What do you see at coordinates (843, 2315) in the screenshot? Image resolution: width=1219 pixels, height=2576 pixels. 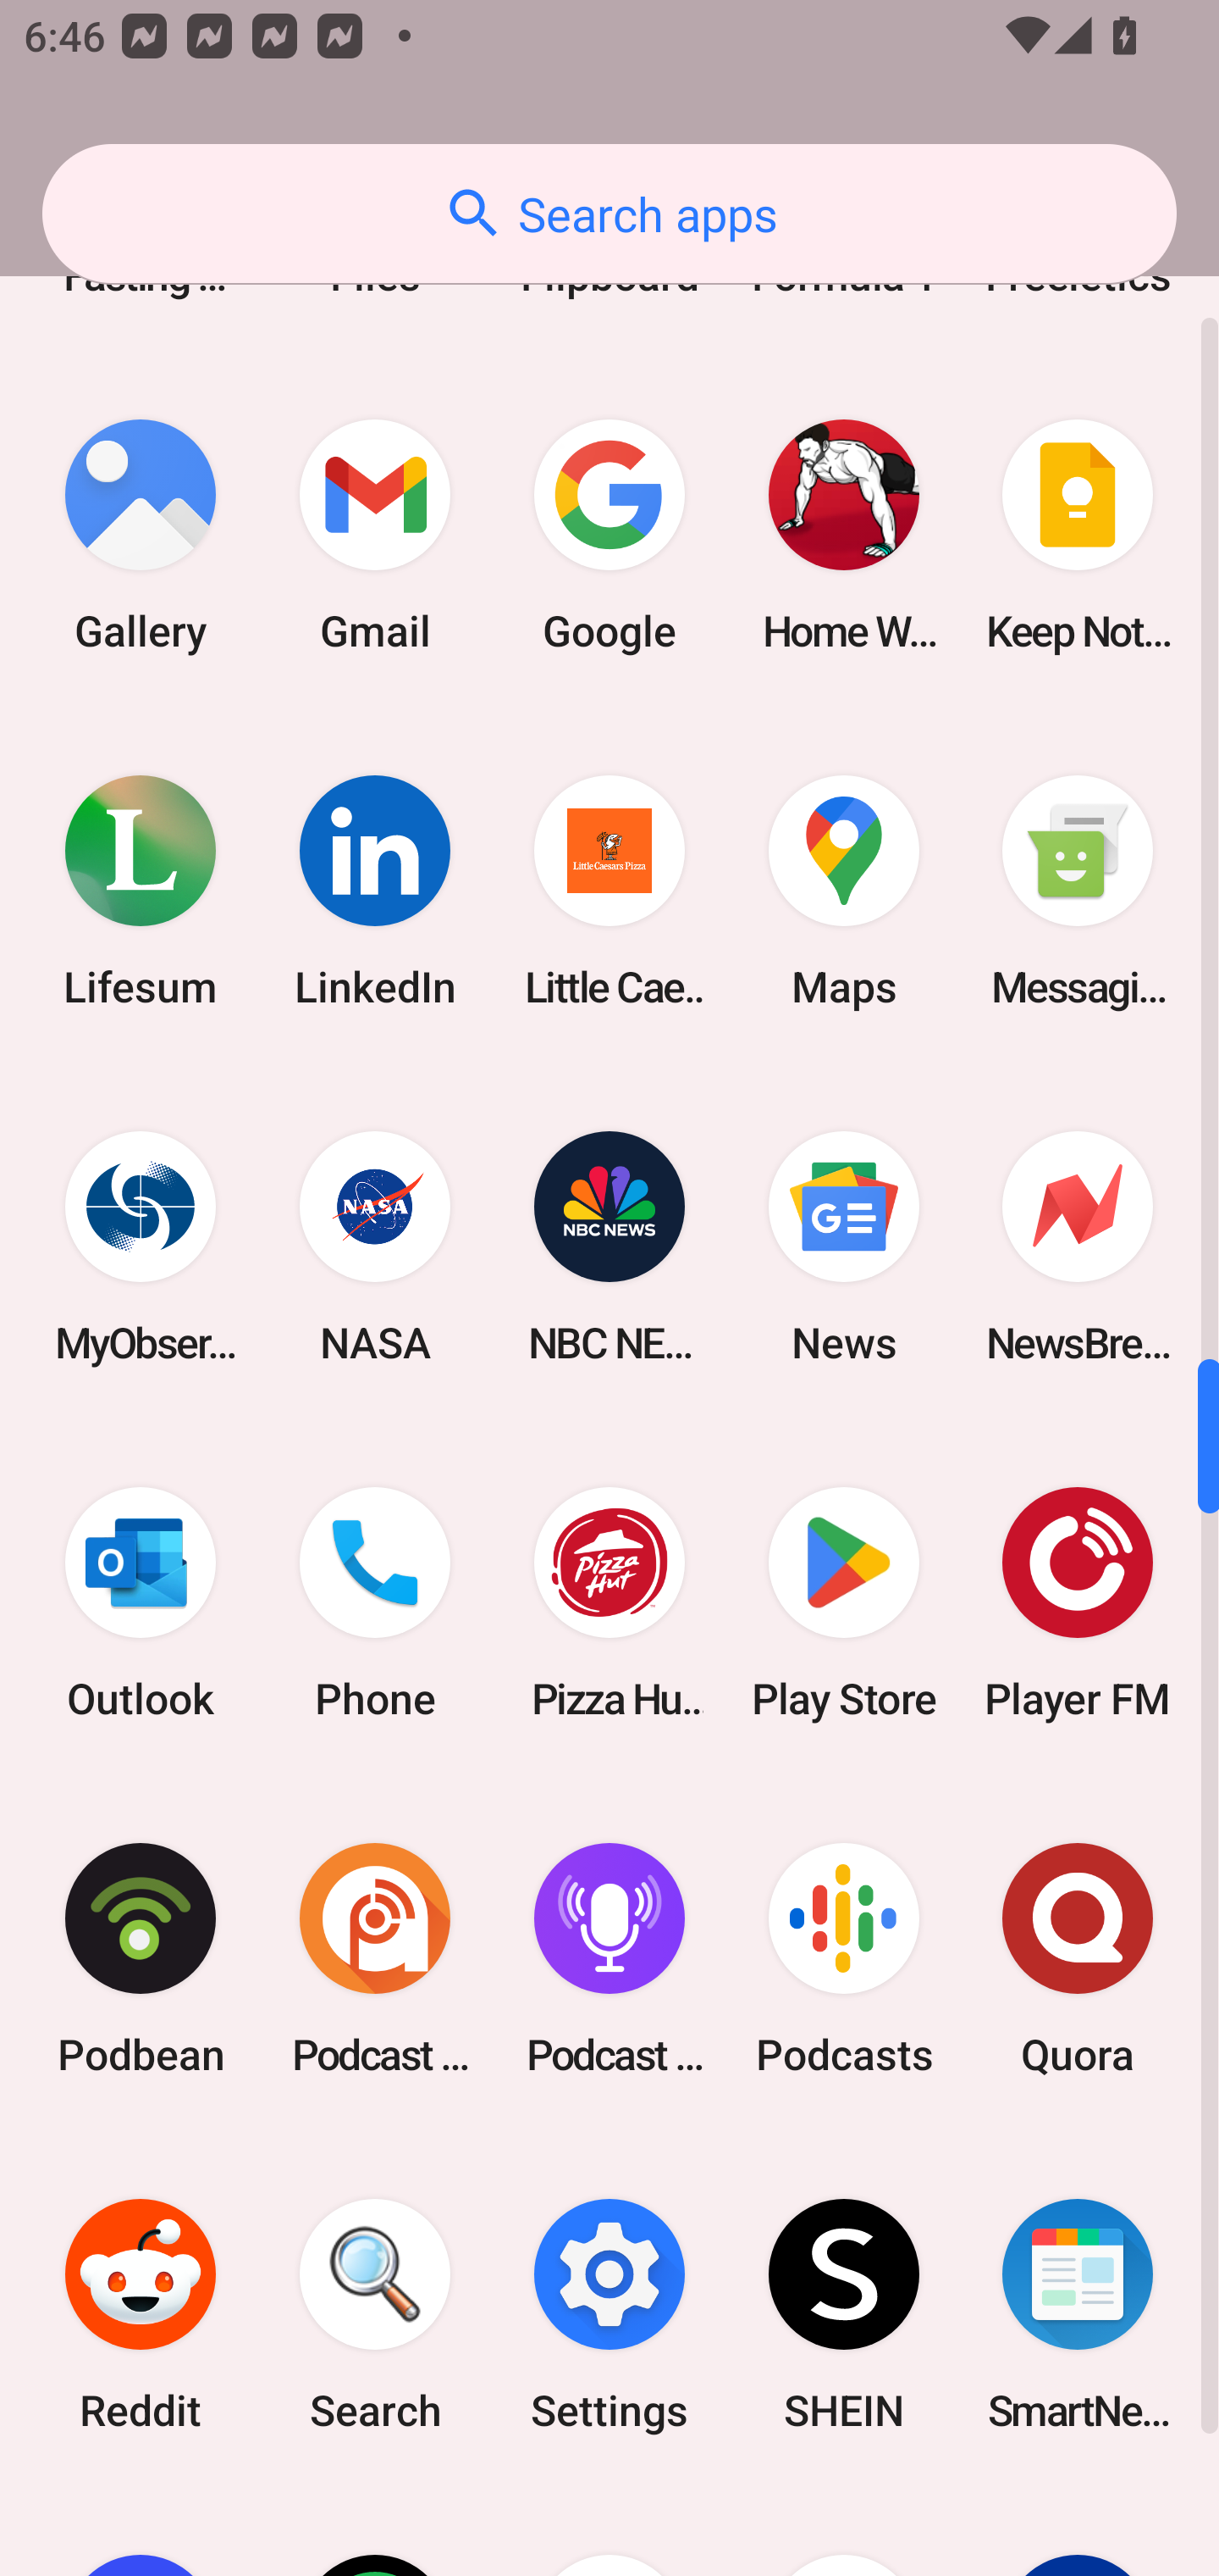 I see `SHEIN` at bounding box center [843, 2315].